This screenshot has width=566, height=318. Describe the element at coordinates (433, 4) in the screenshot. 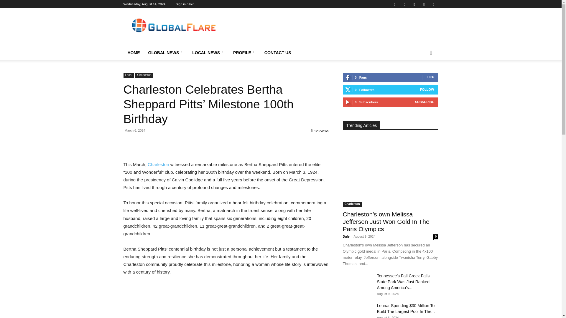

I see `Youtube` at that location.